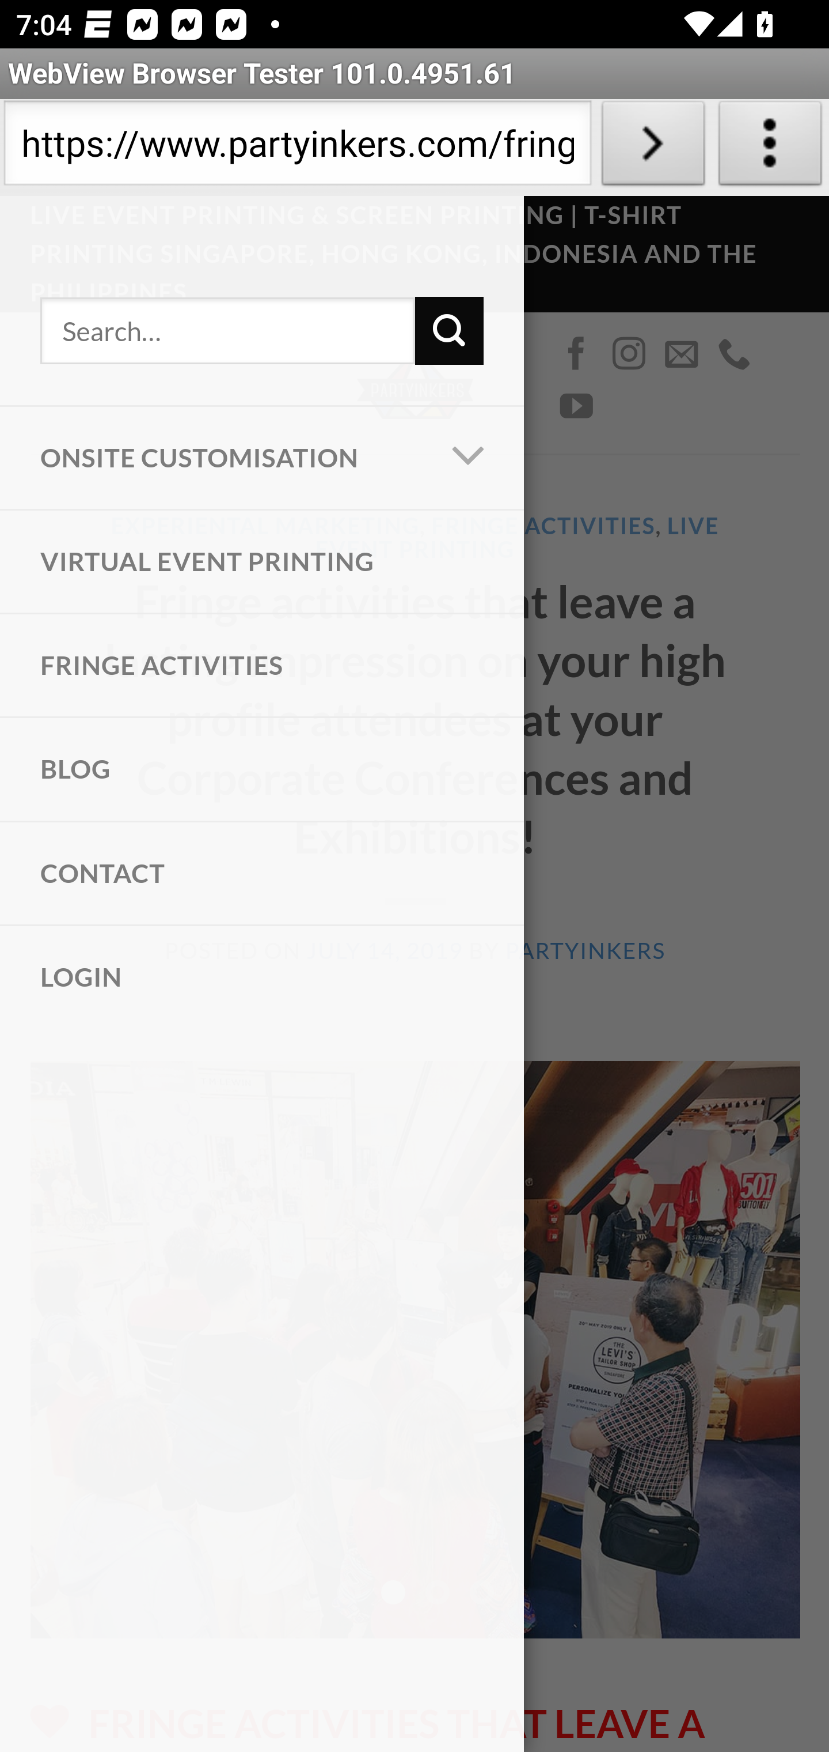 Image resolution: width=829 pixels, height=1752 pixels. I want to click on CONTACT, so click(262, 874).